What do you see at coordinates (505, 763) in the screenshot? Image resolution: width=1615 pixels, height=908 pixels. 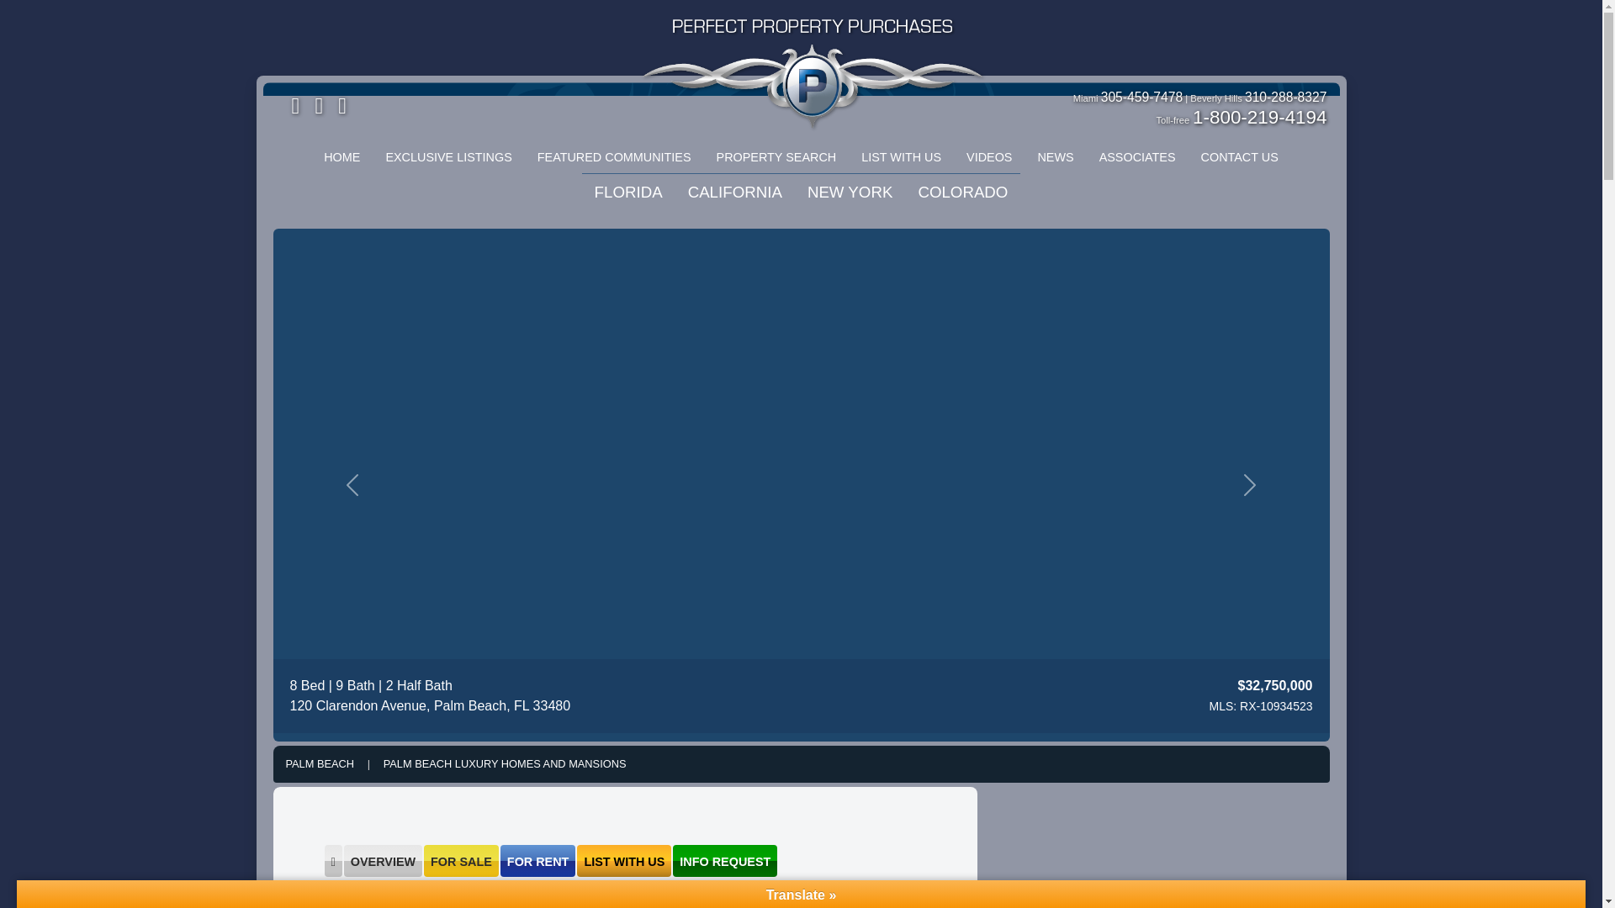 I see `Palm Beach Luxury Homes and Mansions - Overview` at bounding box center [505, 763].